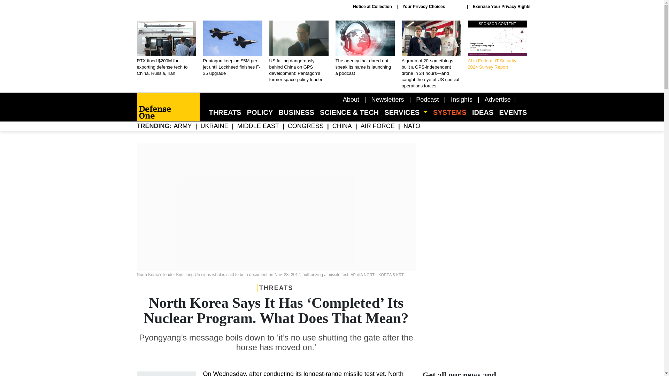 The width and height of the screenshot is (669, 376). What do you see at coordinates (372, 6) in the screenshot?
I see `Notice at Collection` at bounding box center [372, 6].